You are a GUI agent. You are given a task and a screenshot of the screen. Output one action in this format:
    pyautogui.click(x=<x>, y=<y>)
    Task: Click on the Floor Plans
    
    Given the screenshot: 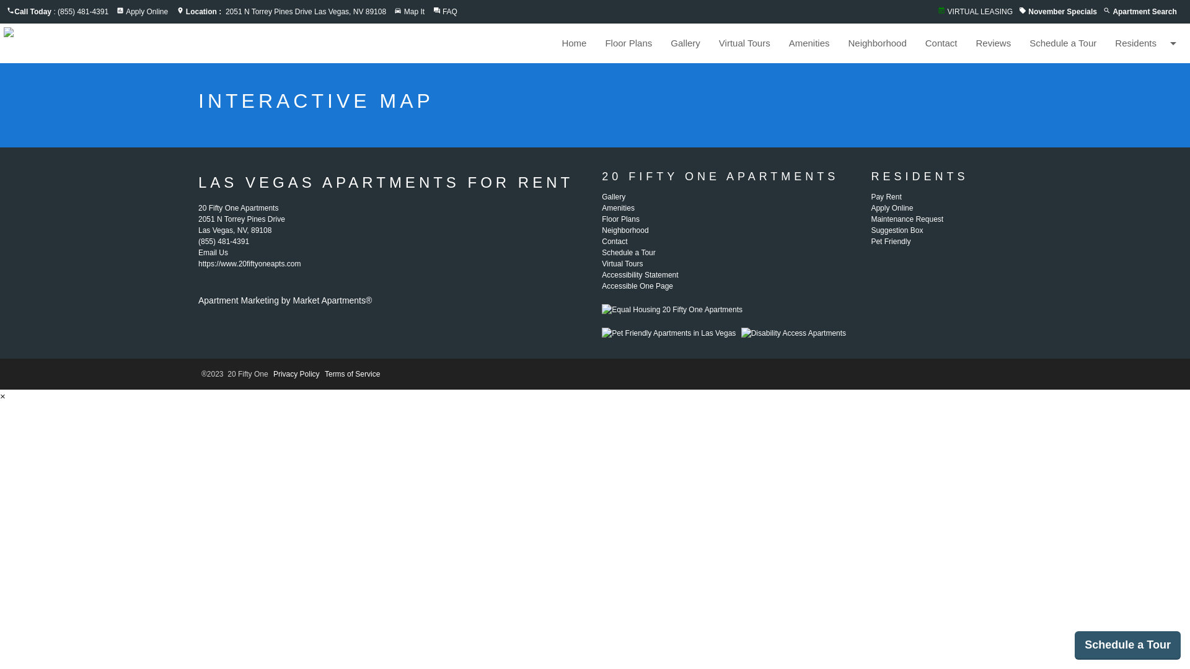 What is the action you would take?
    pyautogui.click(x=628, y=43)
    